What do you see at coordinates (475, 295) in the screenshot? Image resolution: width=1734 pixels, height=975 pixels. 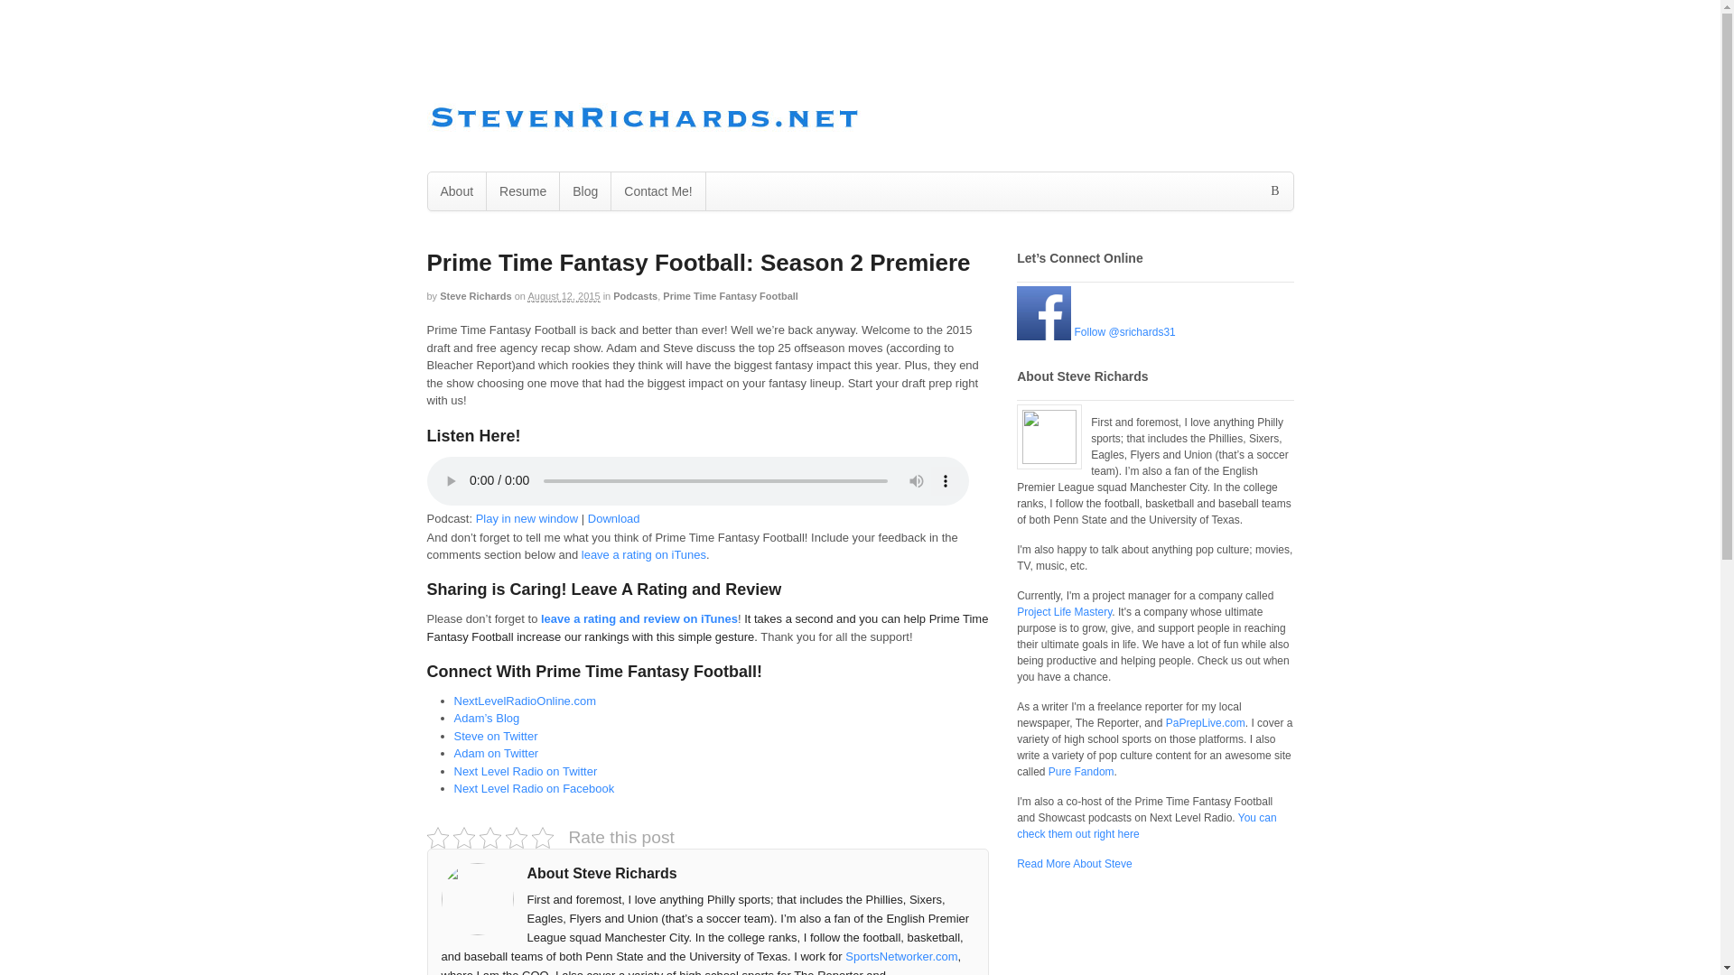 I see `Steve Richards` at bounding box center [475, 295].